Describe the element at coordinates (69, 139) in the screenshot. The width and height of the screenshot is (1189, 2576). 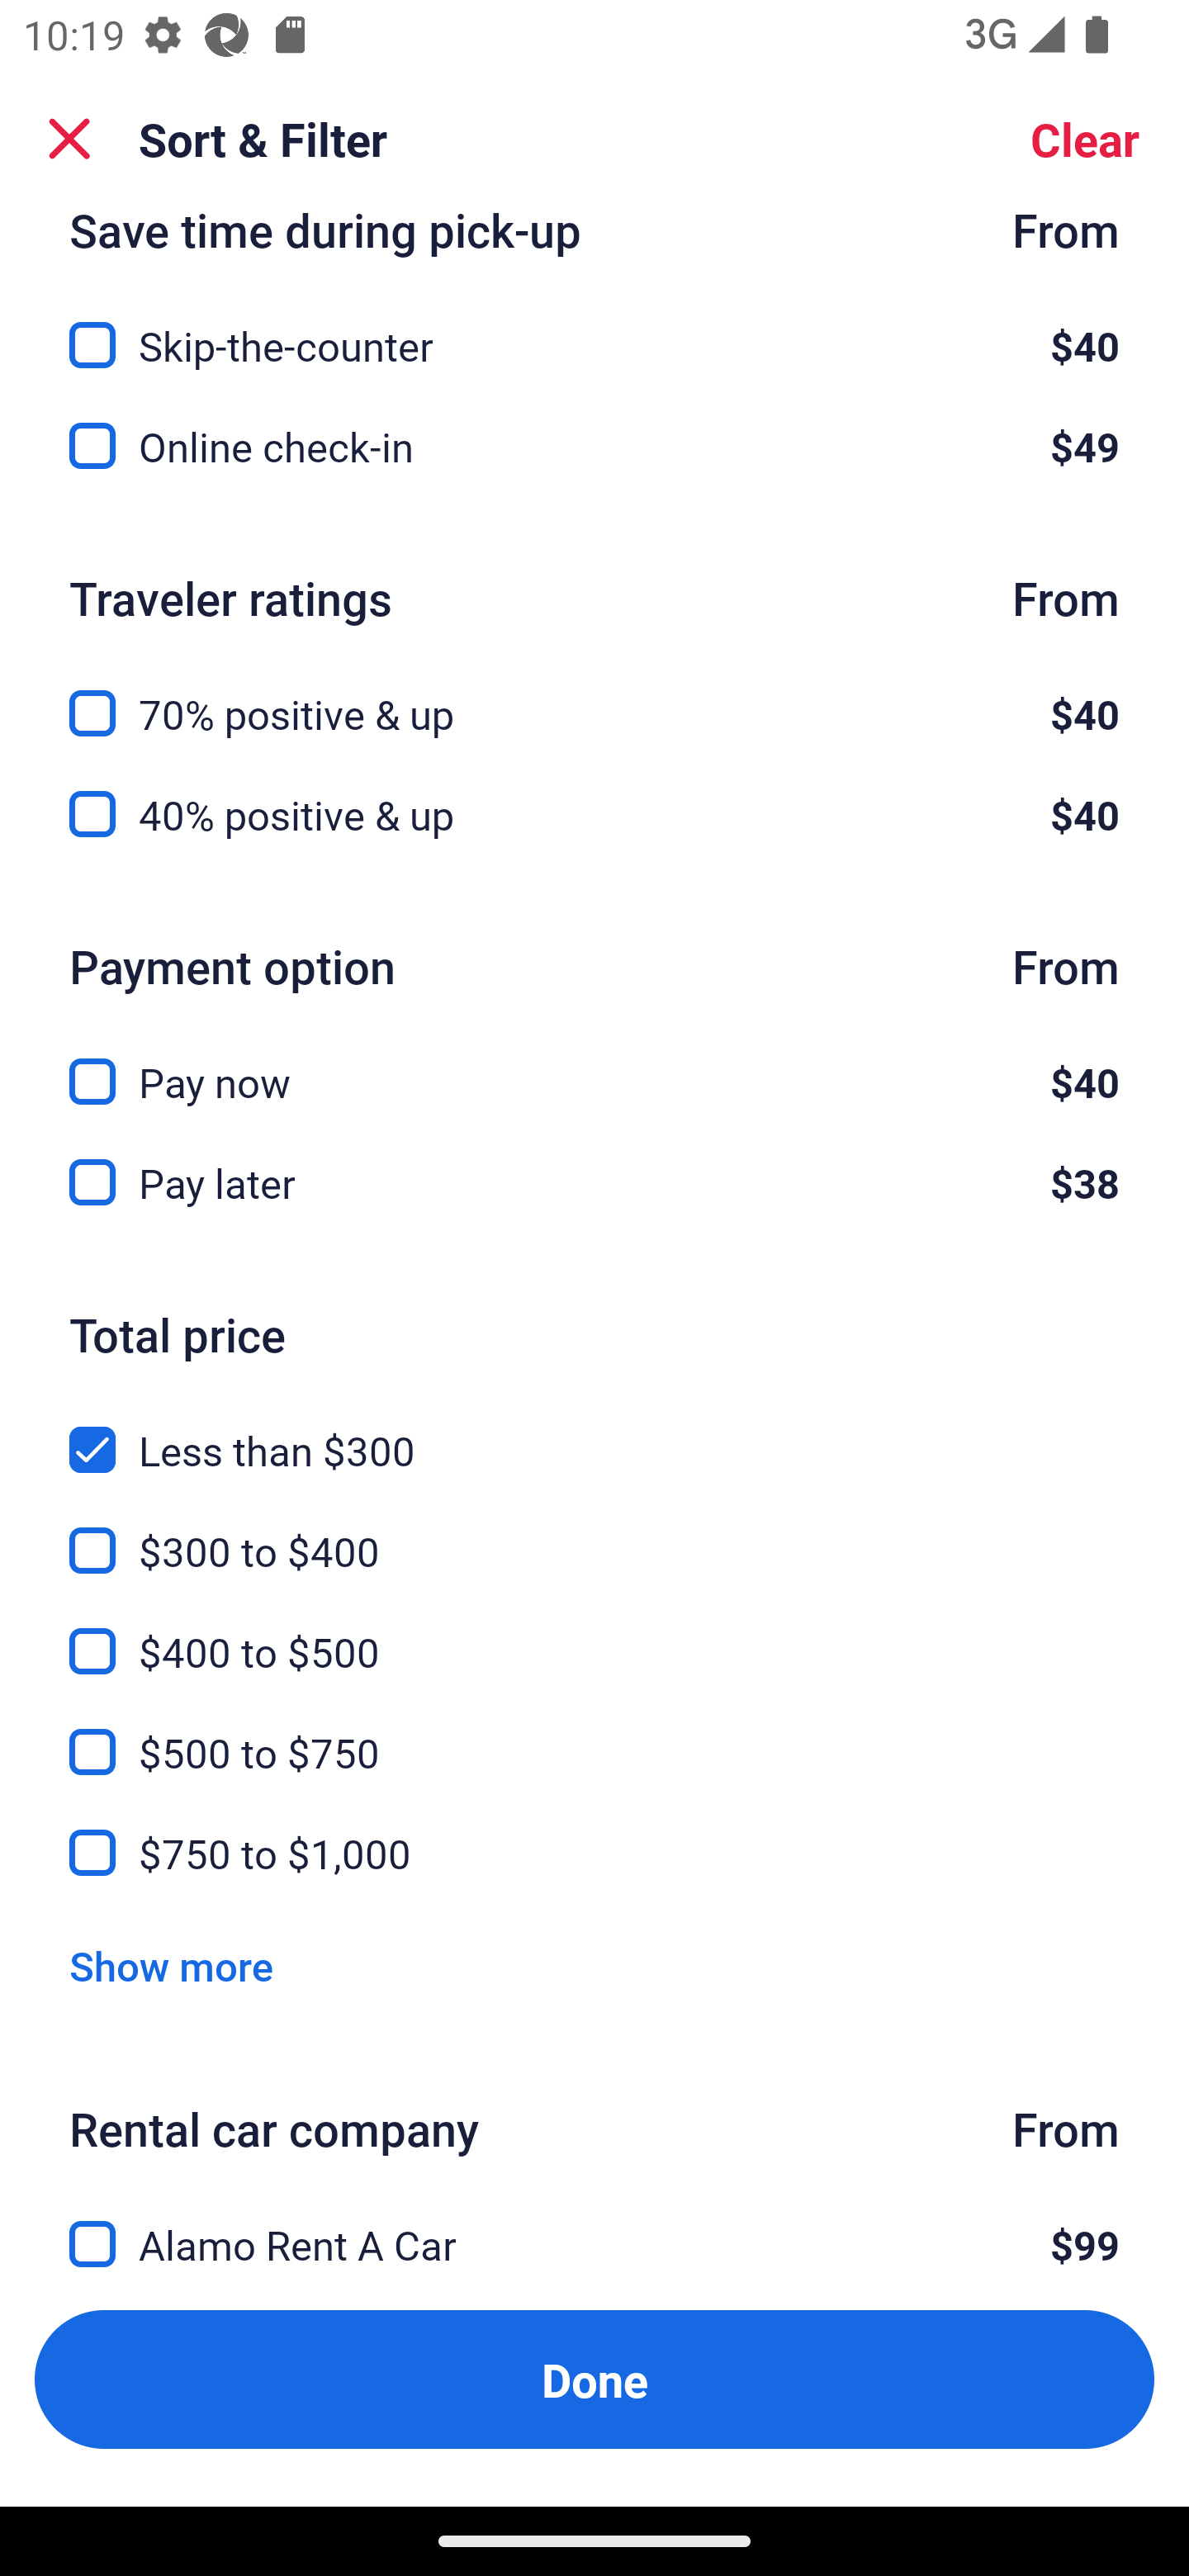
I see `Close Sort and Filter` at that location.